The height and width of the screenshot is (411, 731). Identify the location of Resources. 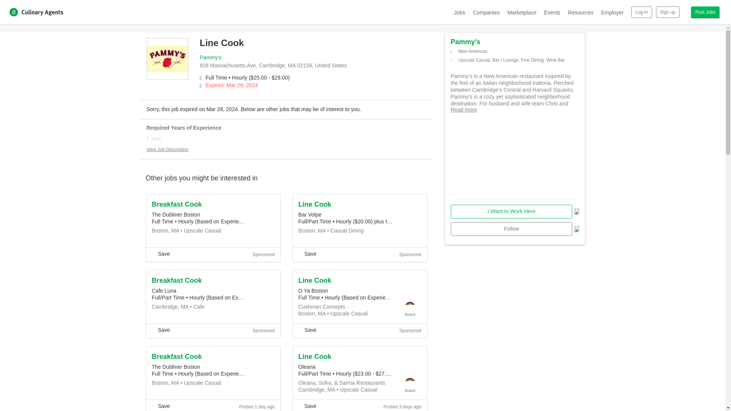
(581, 12).